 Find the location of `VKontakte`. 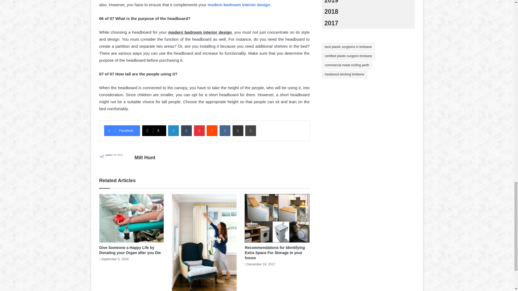

VKontakte is located at coordinates (225, 131).